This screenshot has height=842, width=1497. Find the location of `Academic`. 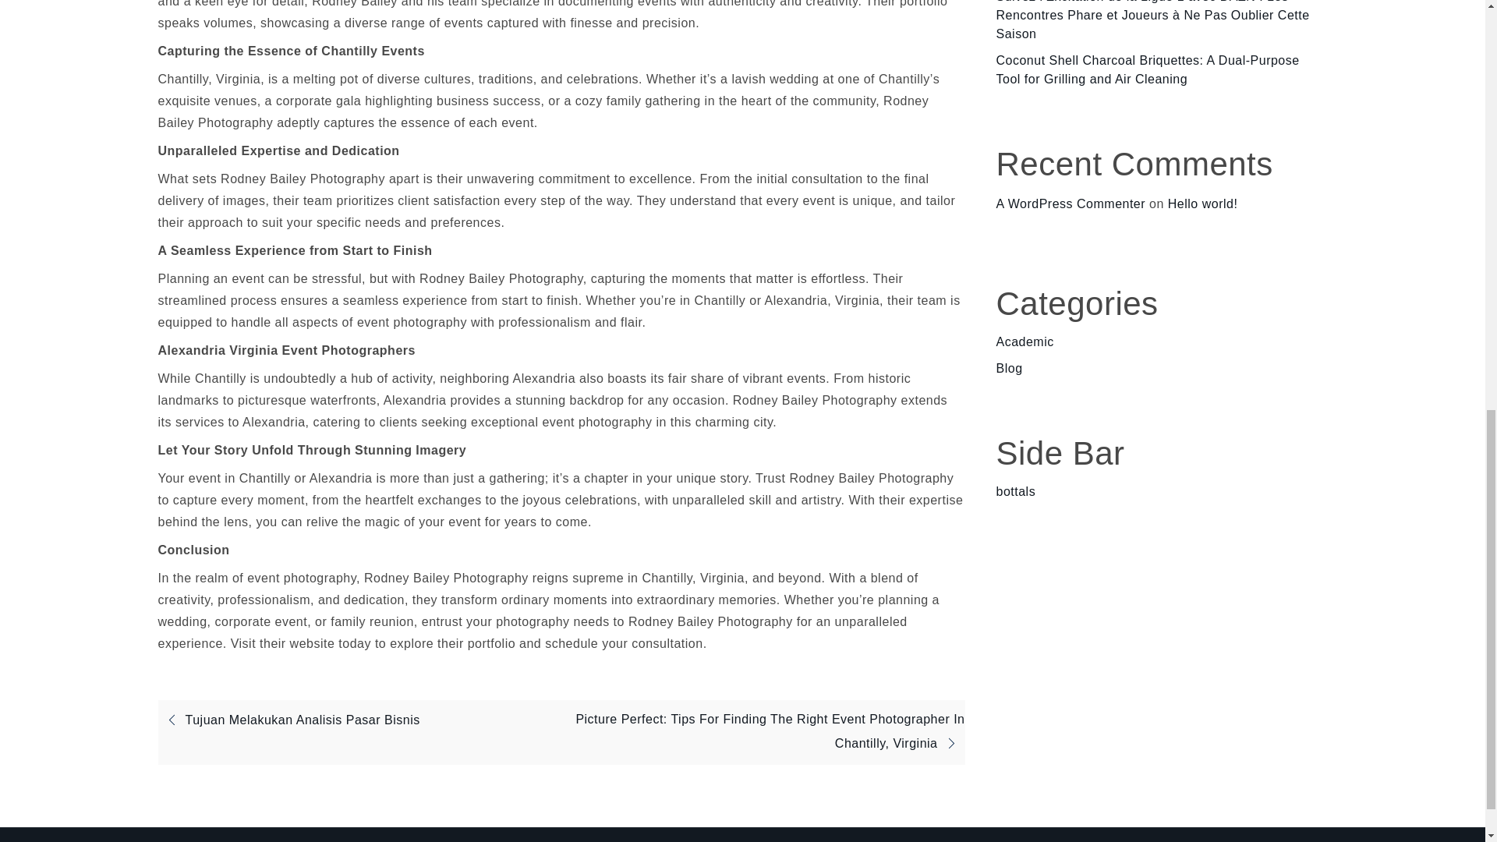

Academic is located at coordinates (1025, 341).